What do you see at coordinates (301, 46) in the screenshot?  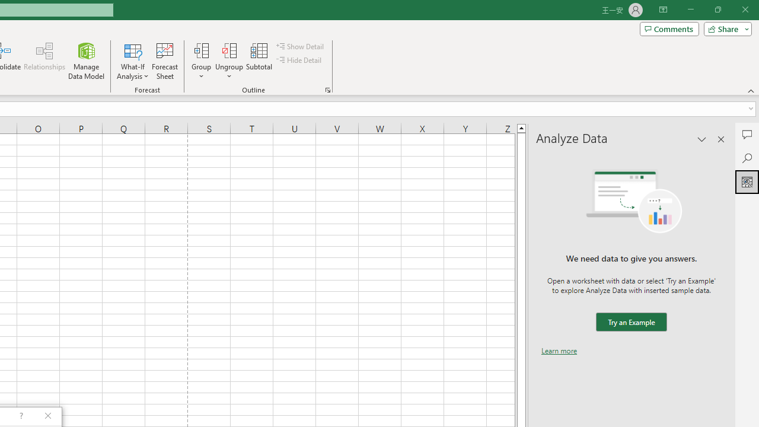 I see `Show Detail` at bounding box center [301, 46].